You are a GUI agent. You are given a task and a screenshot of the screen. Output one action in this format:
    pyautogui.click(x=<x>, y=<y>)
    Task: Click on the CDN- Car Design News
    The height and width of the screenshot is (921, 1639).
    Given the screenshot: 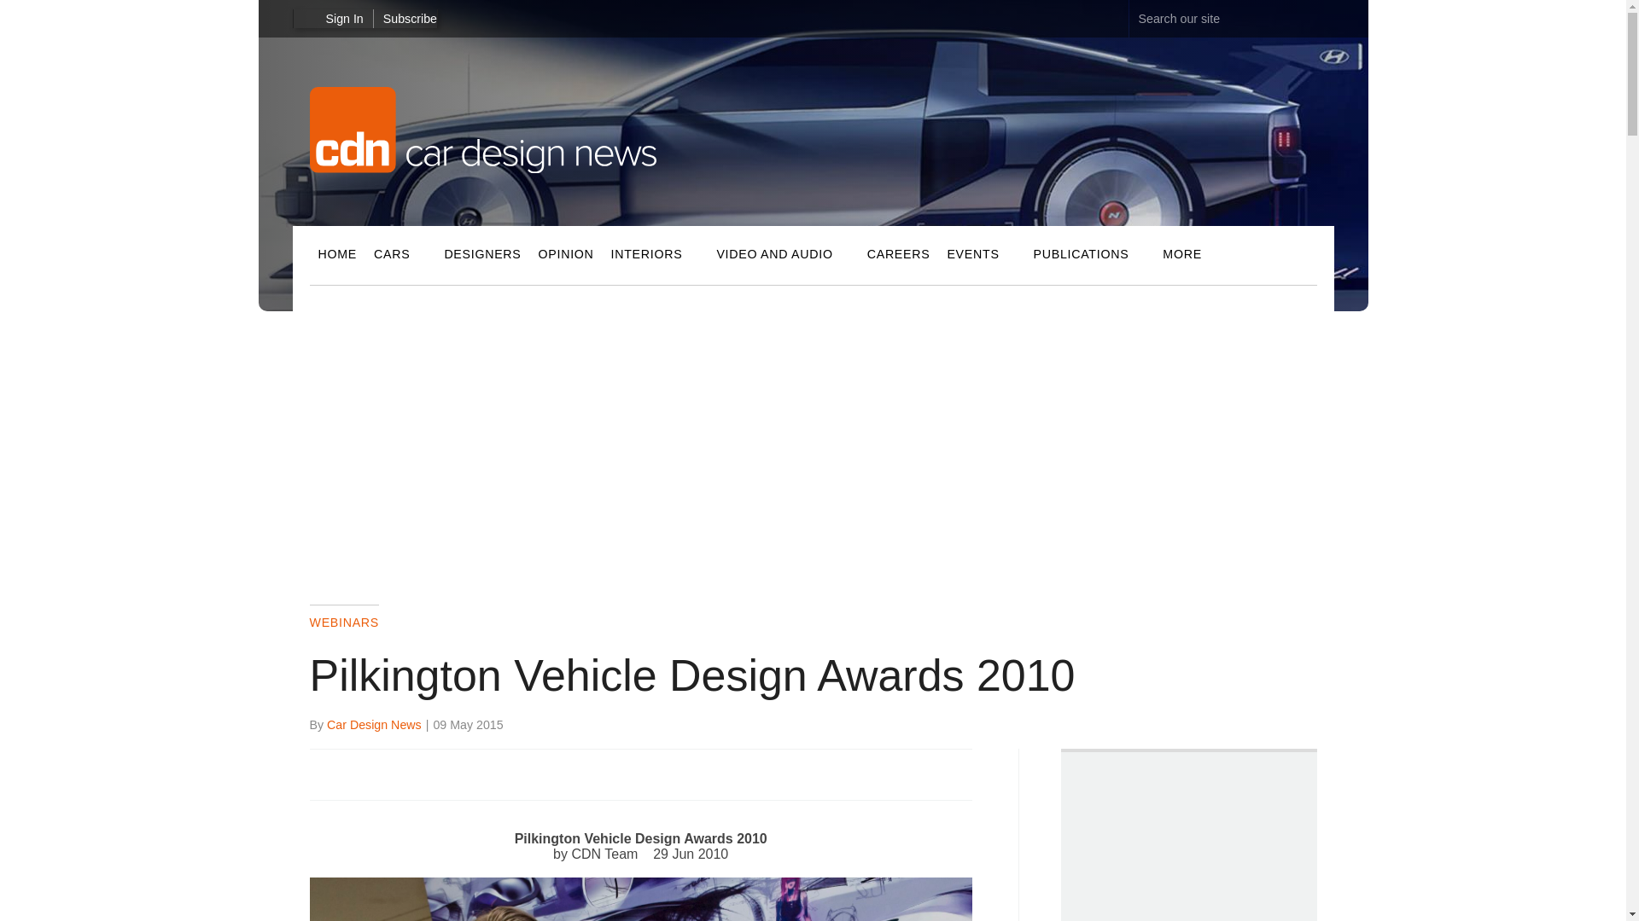 What is the action you would take?
    pyautogui.click(x=482, y=169)
    